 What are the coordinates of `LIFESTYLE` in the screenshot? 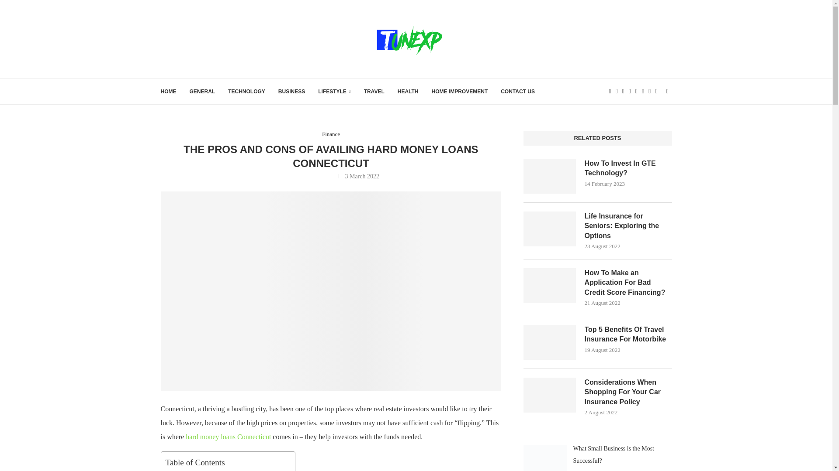 It's located at (334, 92).